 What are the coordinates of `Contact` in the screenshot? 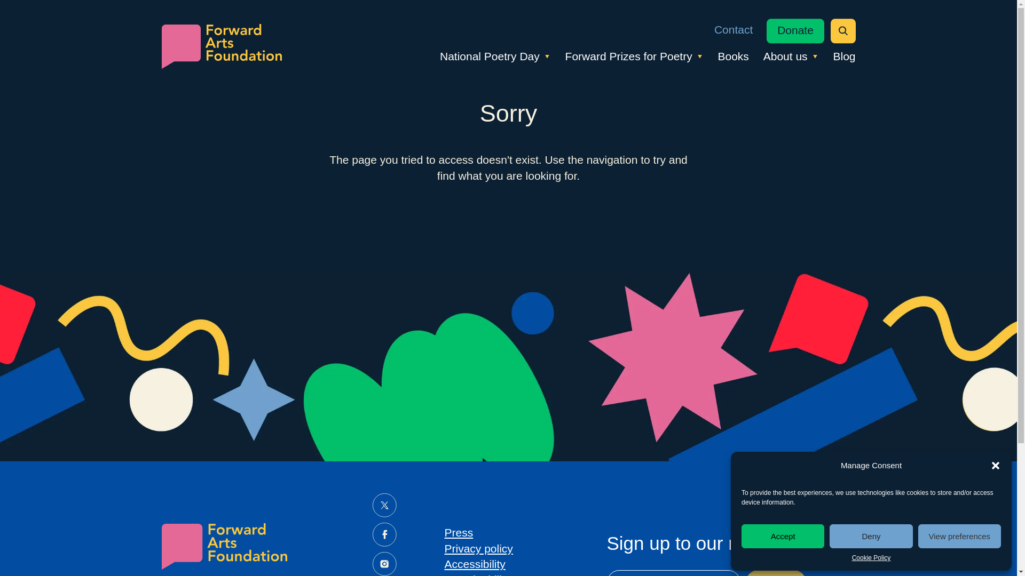 It's located at (734, 30).